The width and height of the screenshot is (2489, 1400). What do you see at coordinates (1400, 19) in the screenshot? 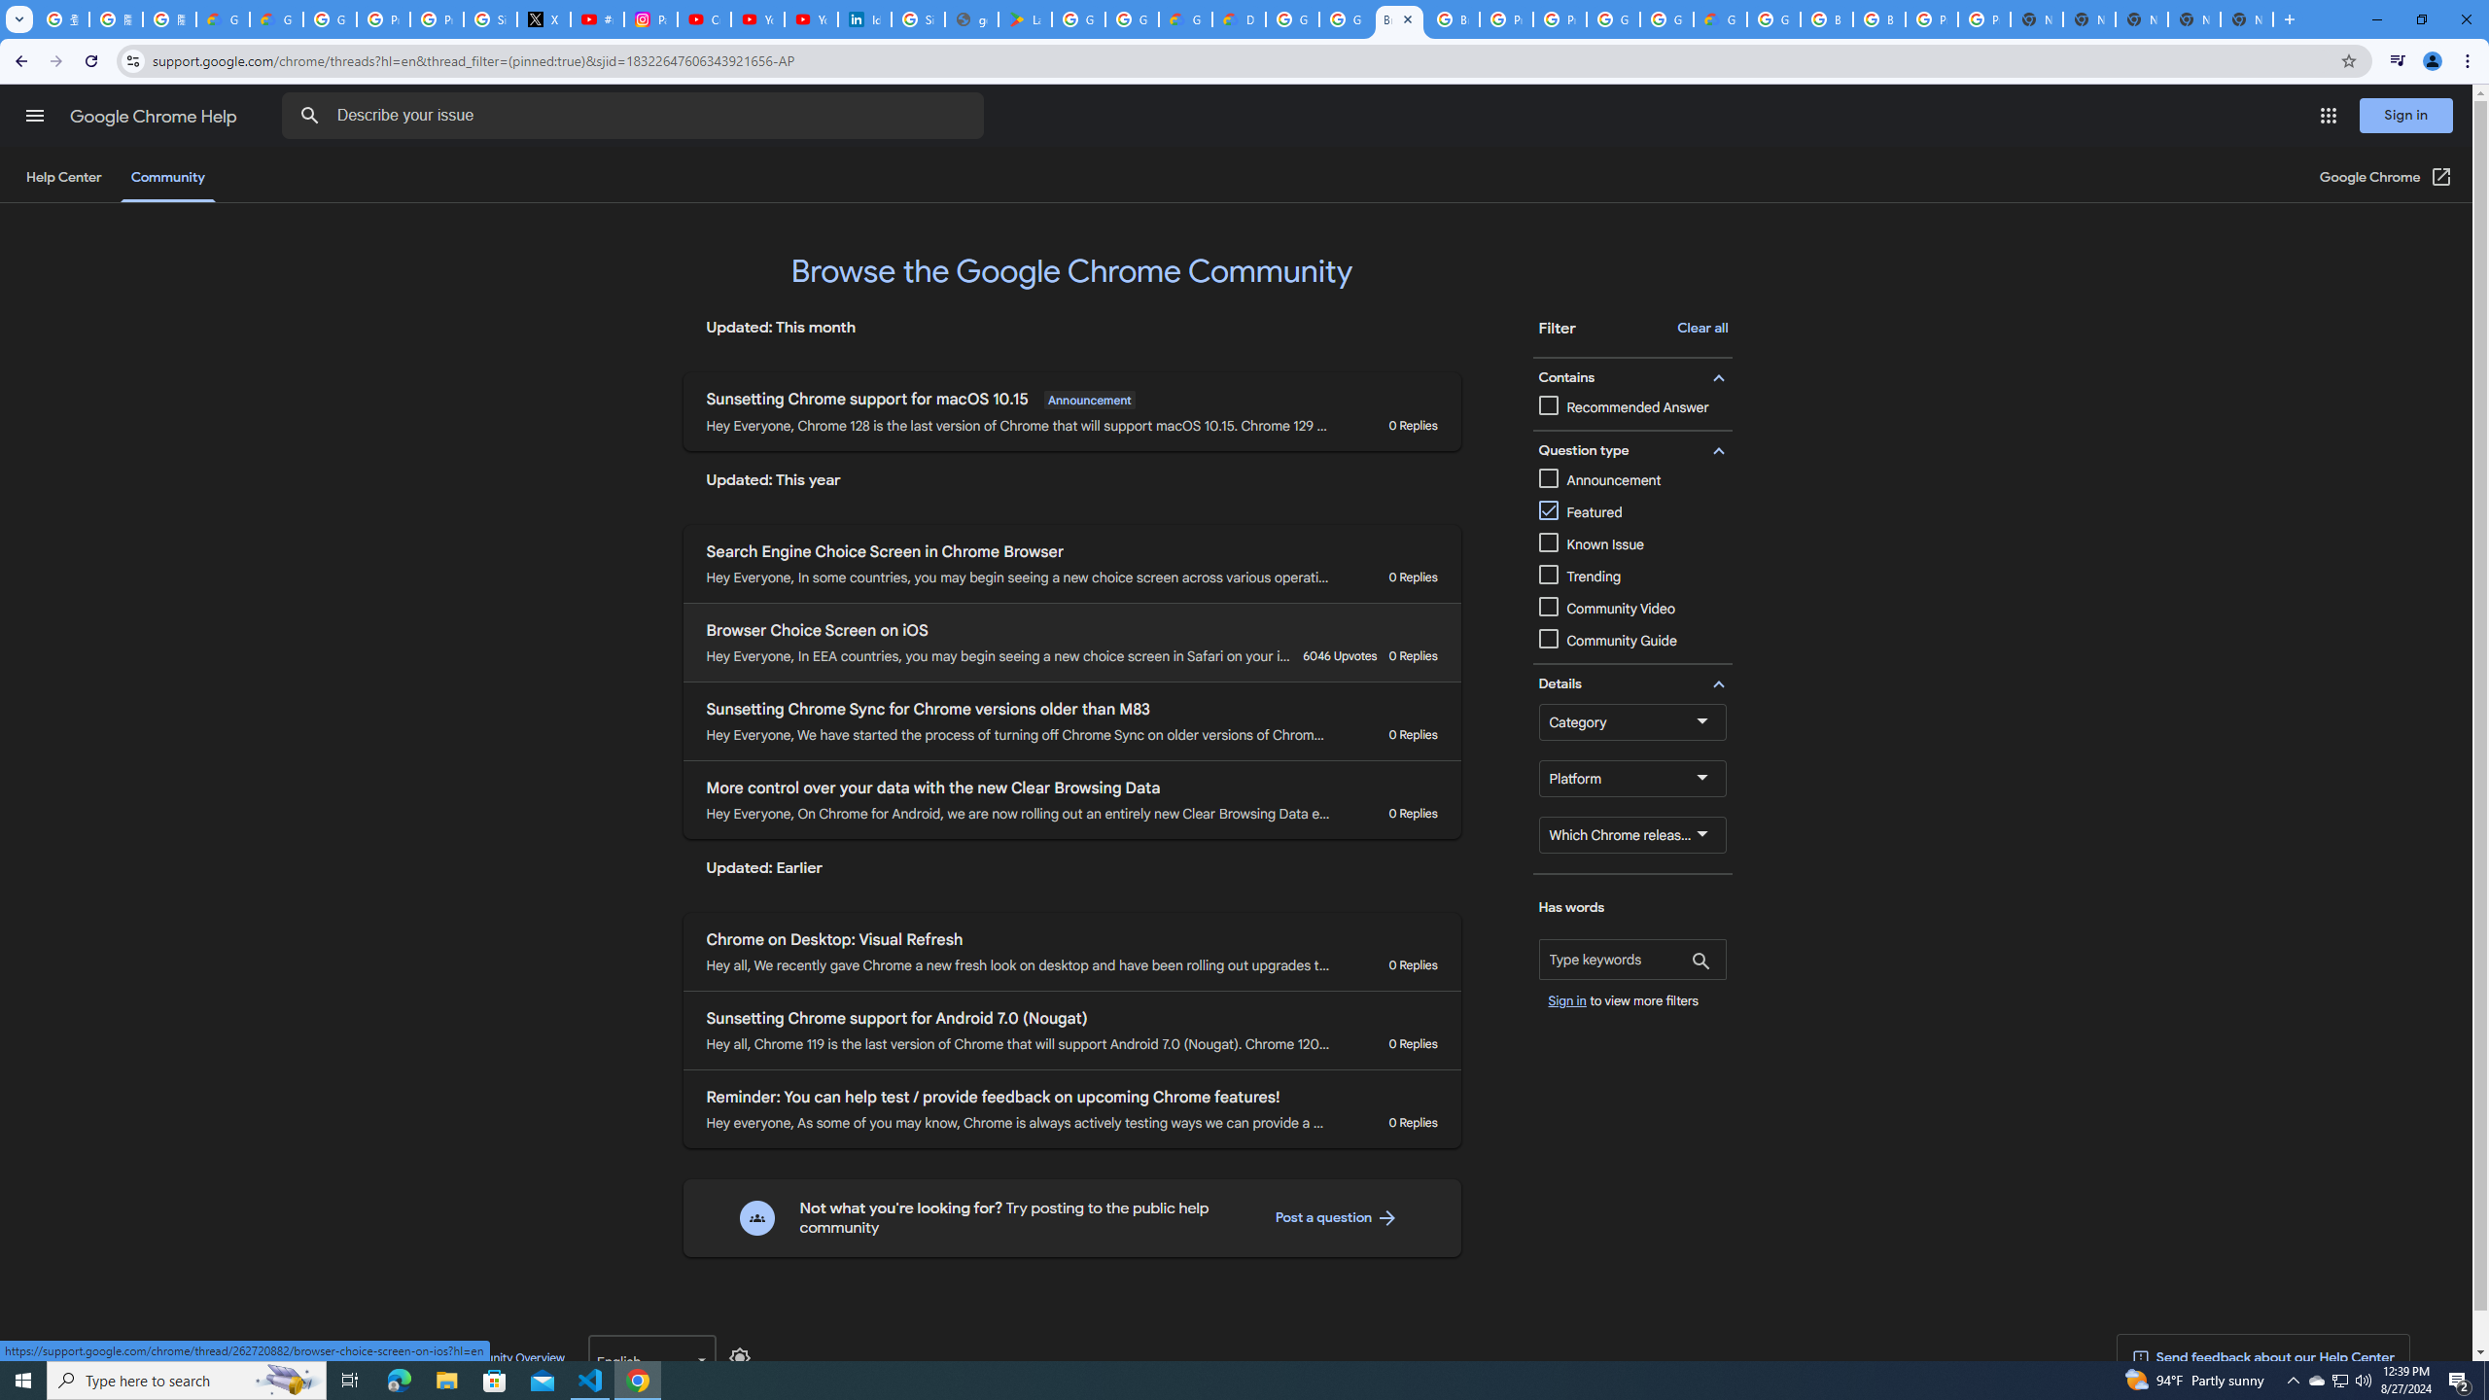
I see `Browse the Google Chrome Community - Google Chrome Community` at bounding box center [1400, 19].